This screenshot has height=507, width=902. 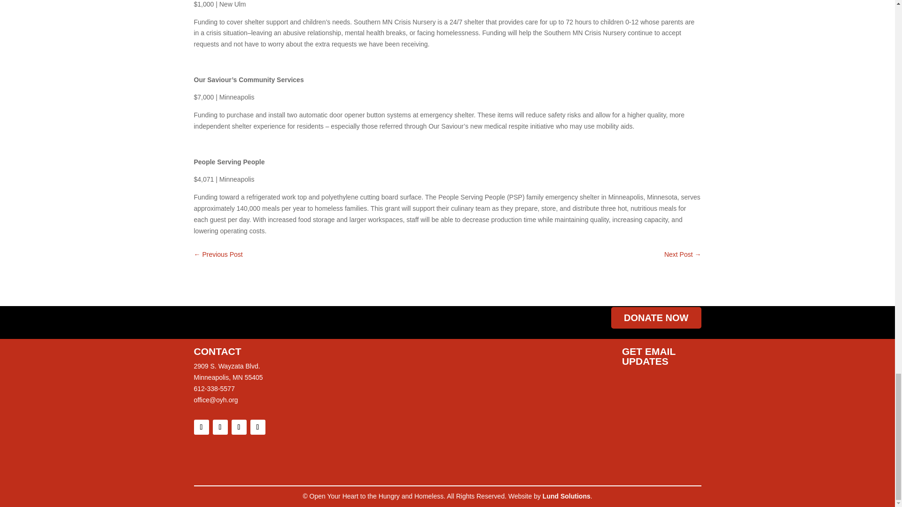 What do you see at coordinates (257, 427) in the screenshot?
I see `Follow on LinkedIn` at bounding box center [257, 427].